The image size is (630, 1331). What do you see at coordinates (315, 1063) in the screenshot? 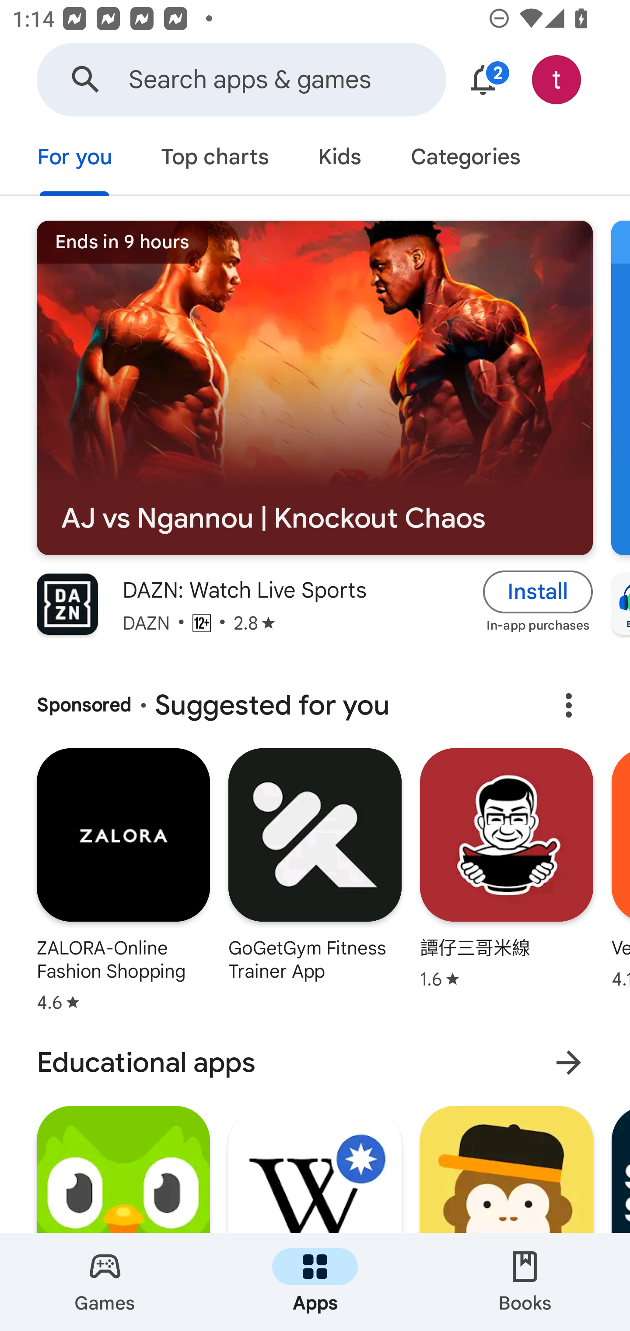
I see `Educational apps More results for Educational apps` at bounding box center [315, 1063].